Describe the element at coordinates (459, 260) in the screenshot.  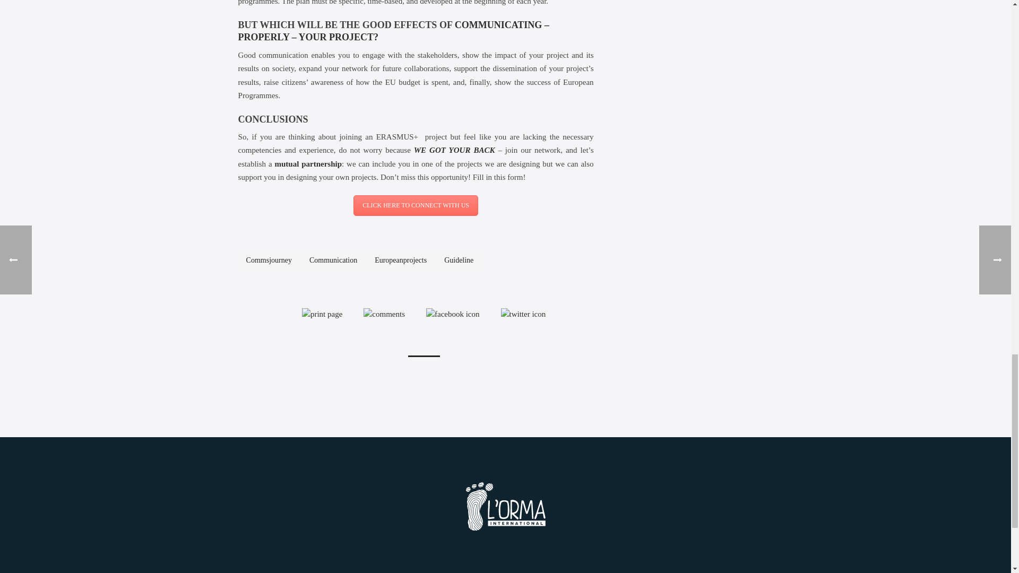
I see `Guideline` at that location.